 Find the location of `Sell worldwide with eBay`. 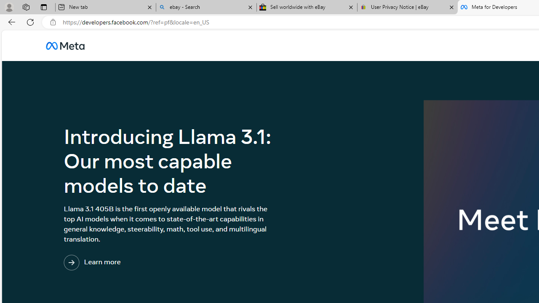

Sell worldwide with eBay is located at coordinates (307, 8).